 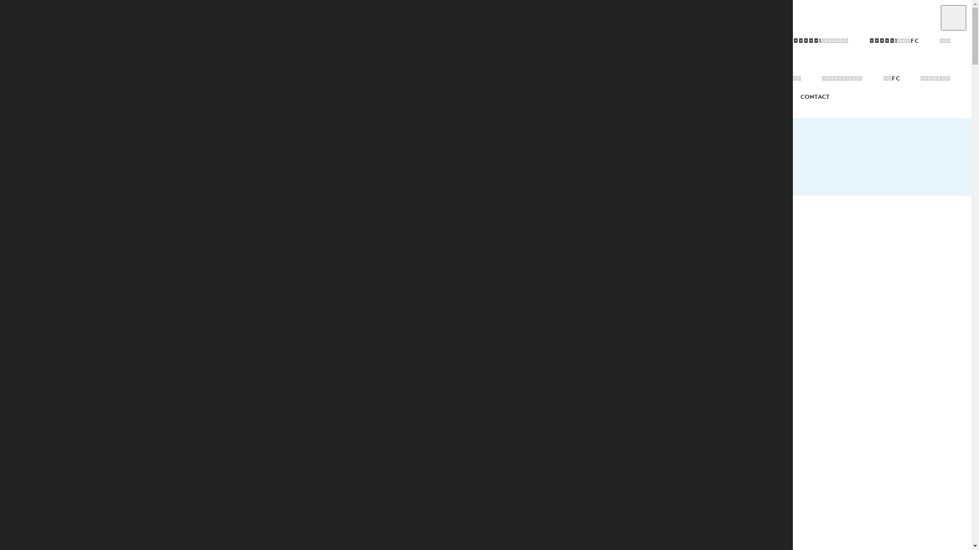 What do you see at coordinates (752, 97) in the screenshot?
I see `COMPANY` at bounding box center [752, 97].